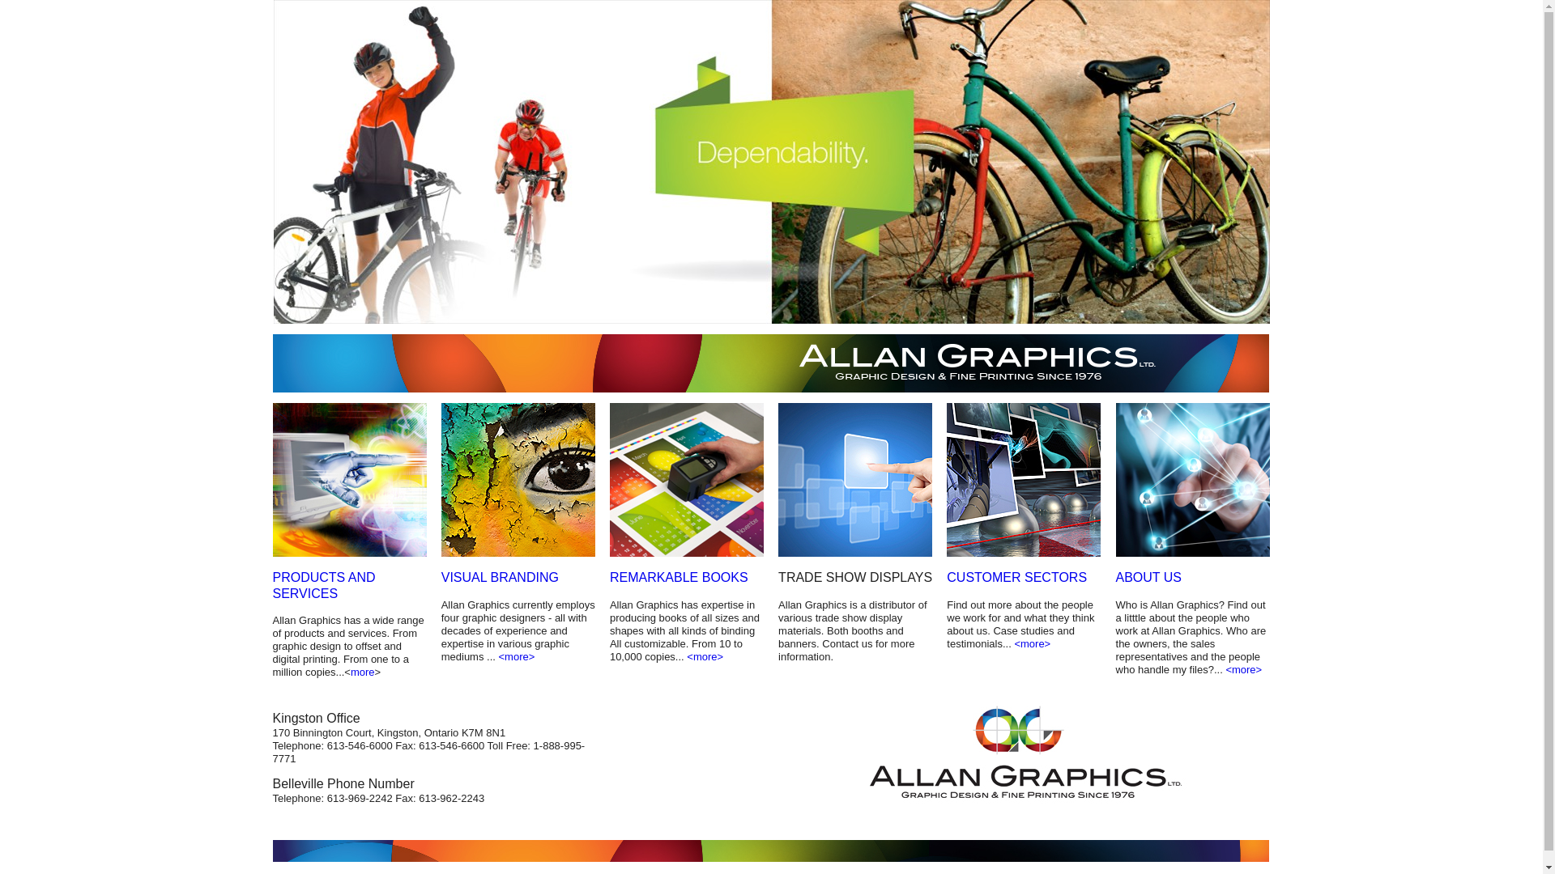  What do you see at coordinates (363, 672) in the screenshot?
I see `more` at bounding box center [363, 672].